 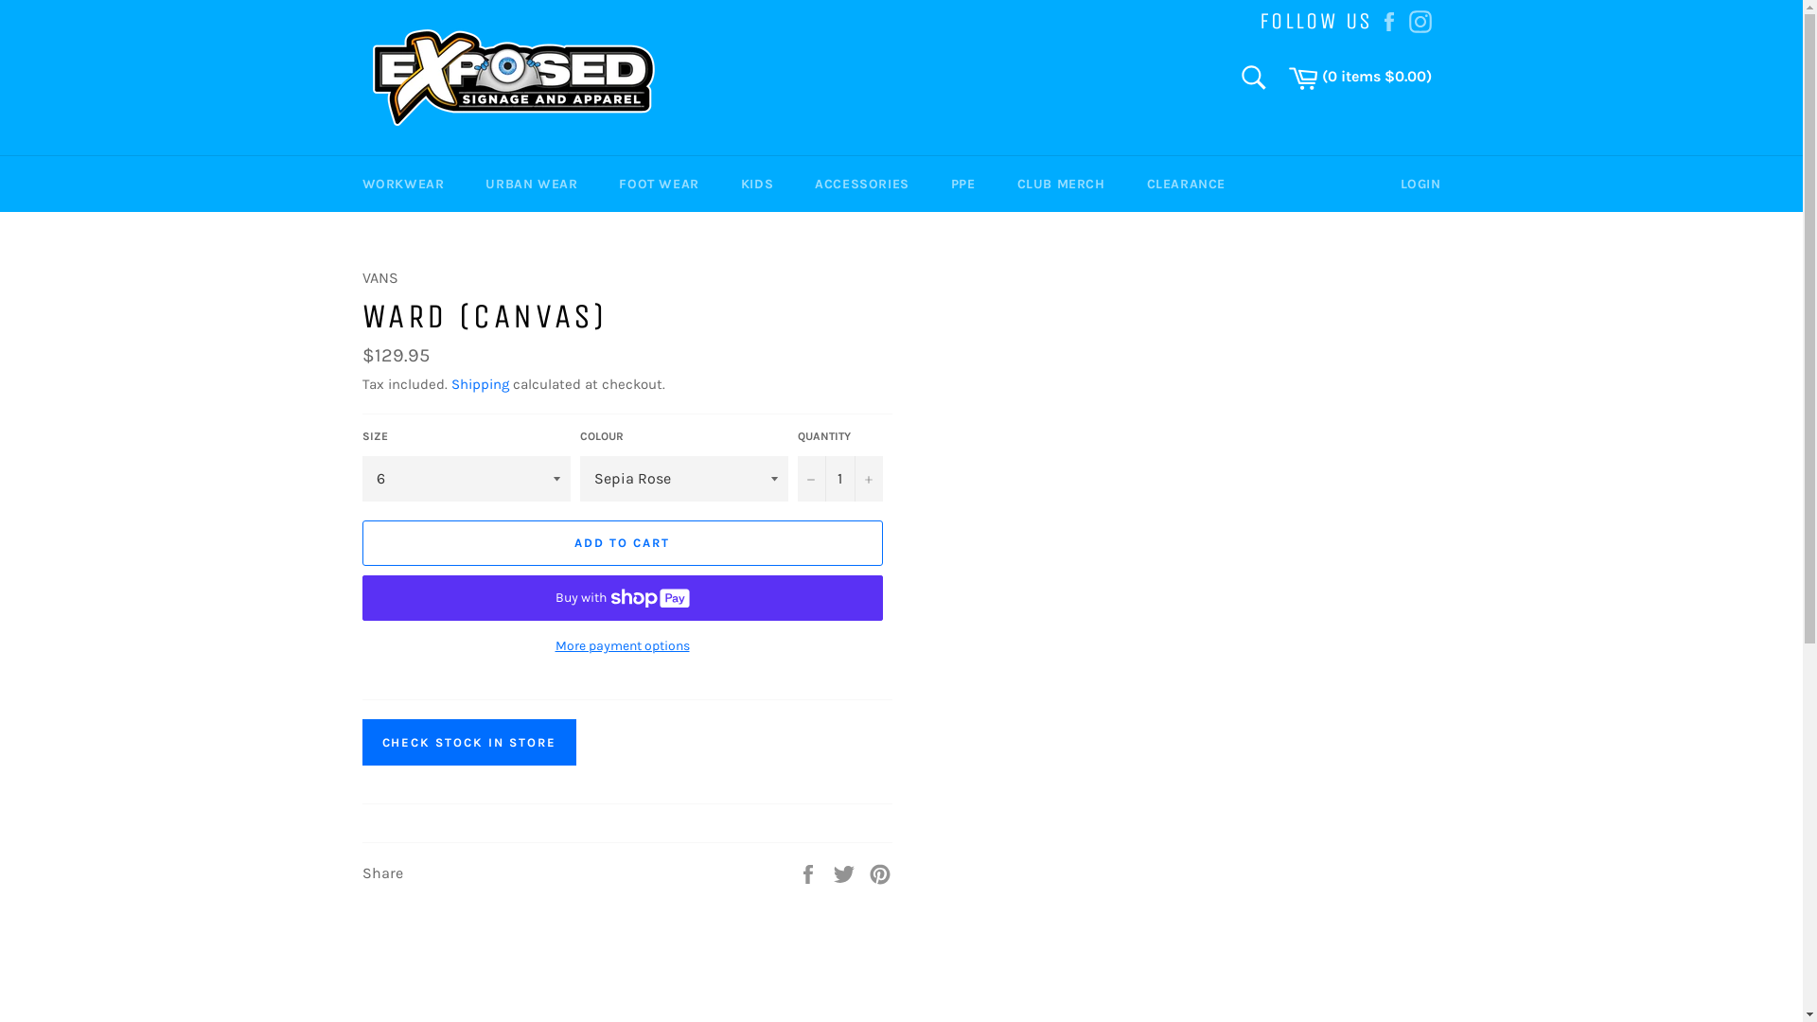 I want to click on Pin on Pinterest, so click(x=880, y=872).